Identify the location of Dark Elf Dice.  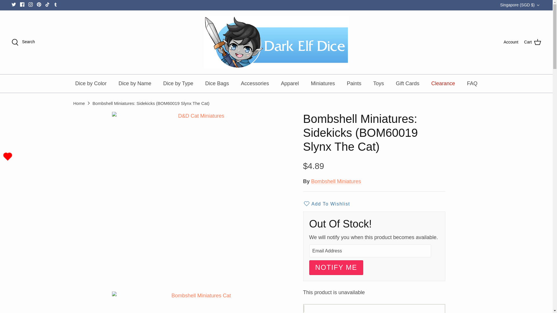
(276, 42).